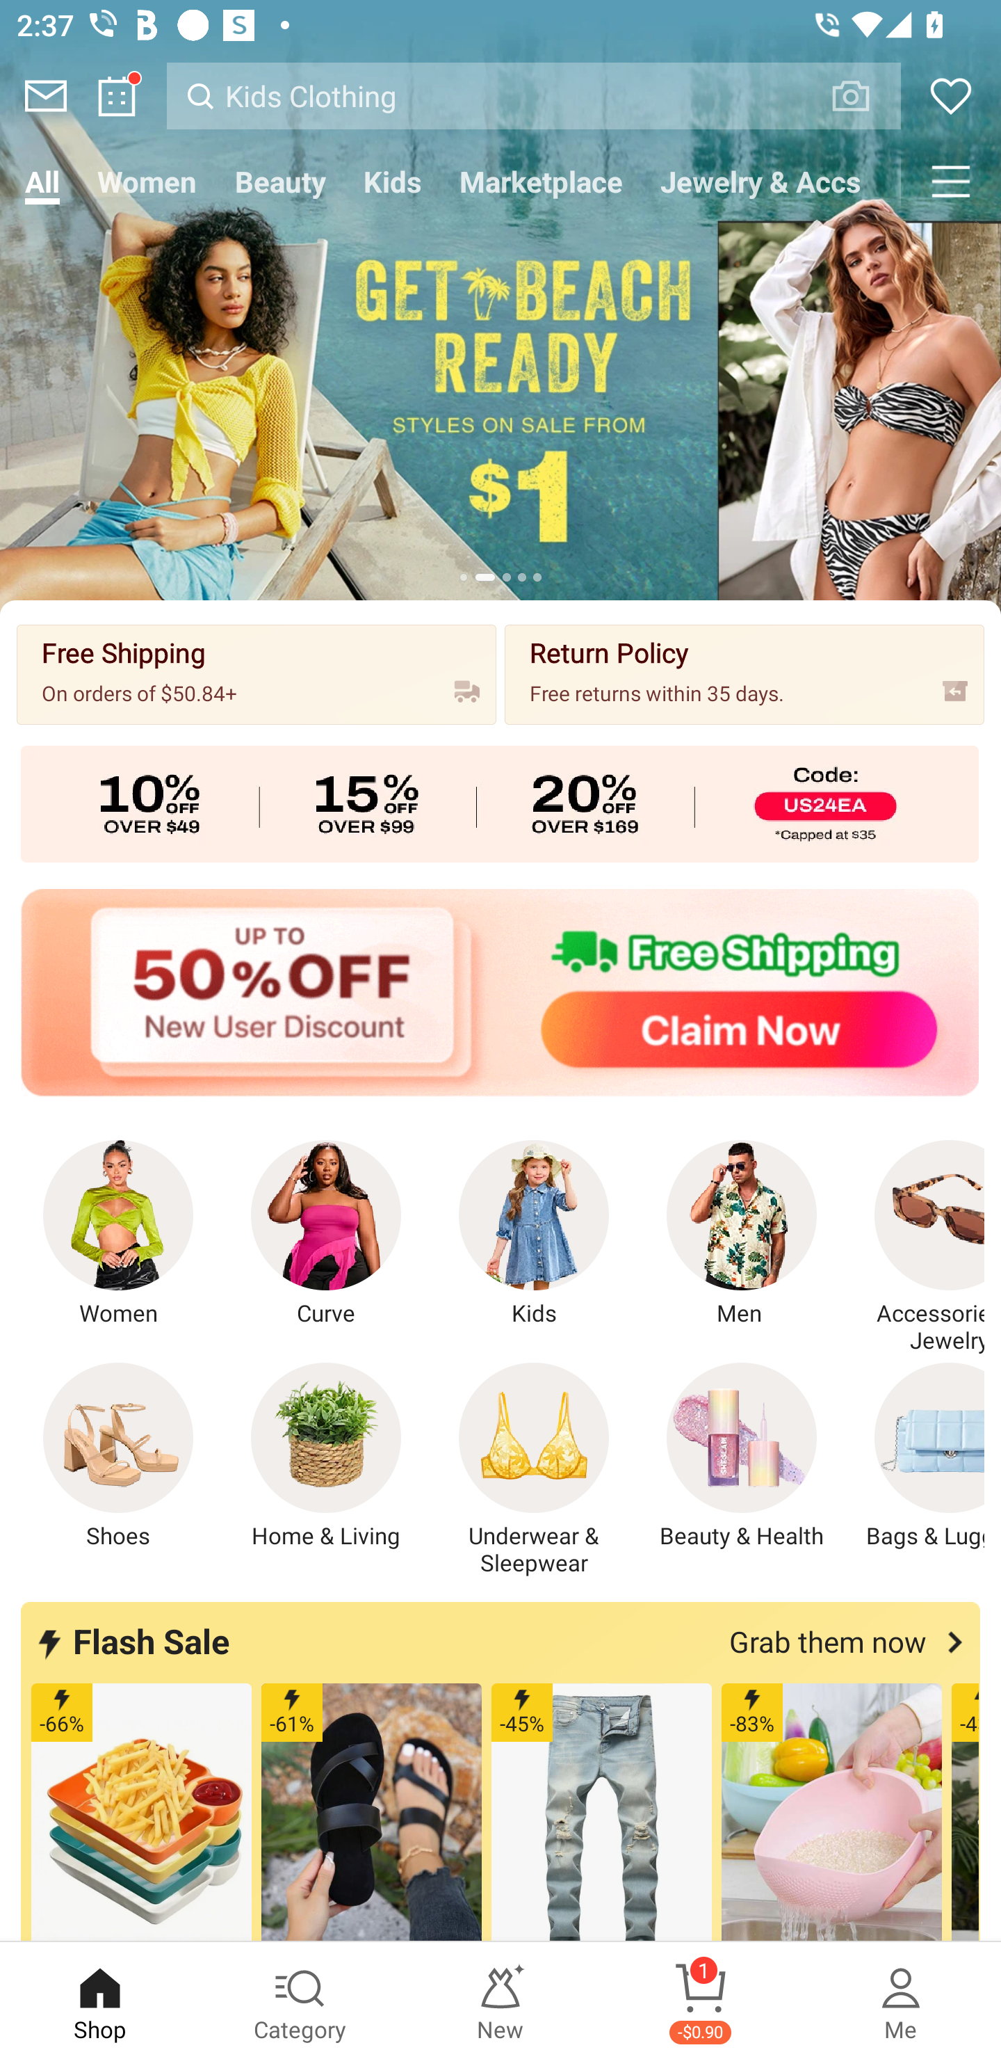  Describe the element at coordinates (392, 181) in the screenshot. I see `Kids` at that location.